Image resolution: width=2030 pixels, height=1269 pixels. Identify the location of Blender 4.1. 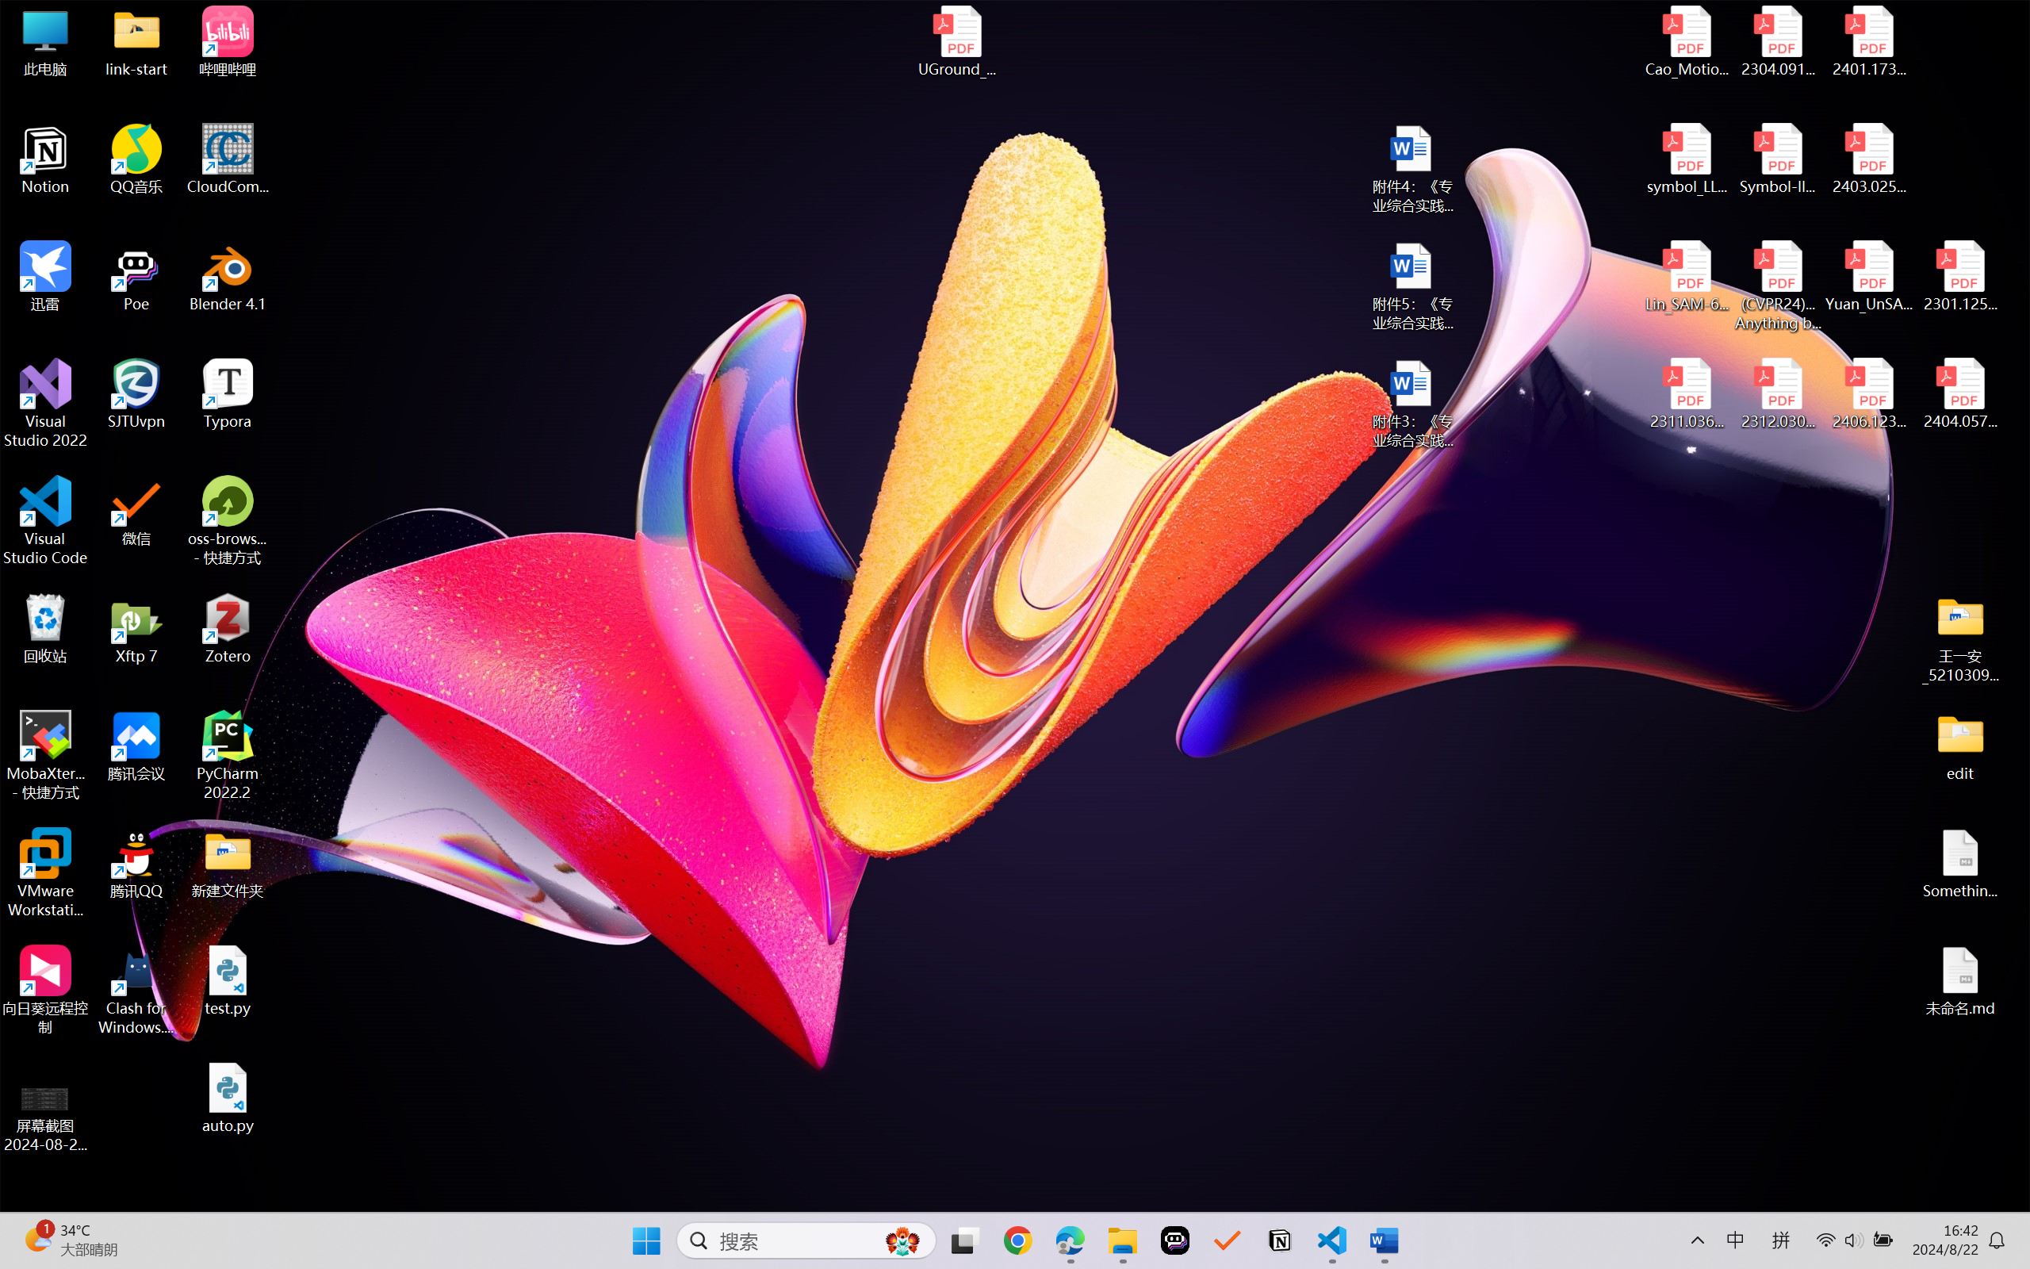
(228, 276).